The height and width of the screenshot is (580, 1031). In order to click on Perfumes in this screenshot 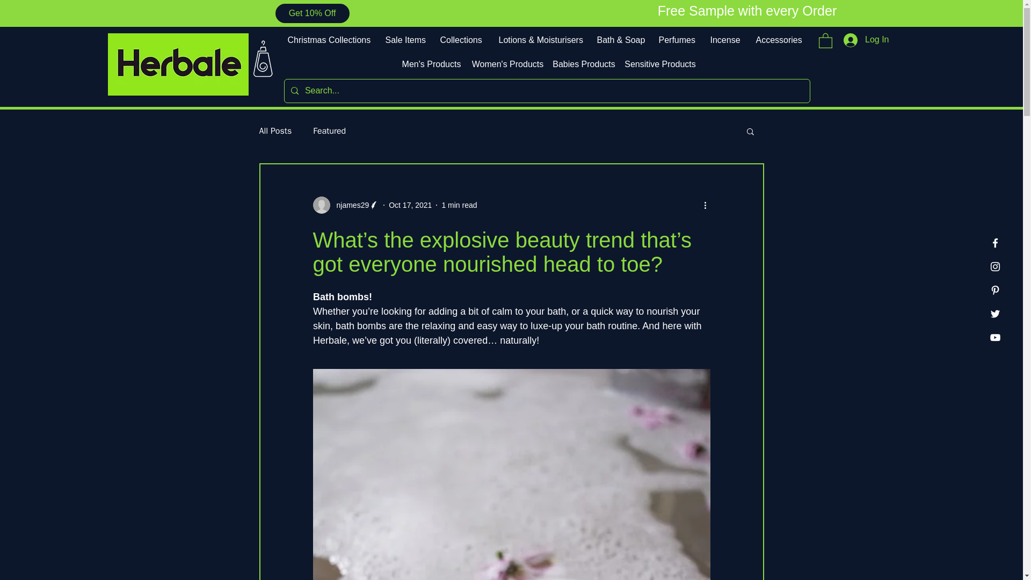, I will do `click(676, 40)`.